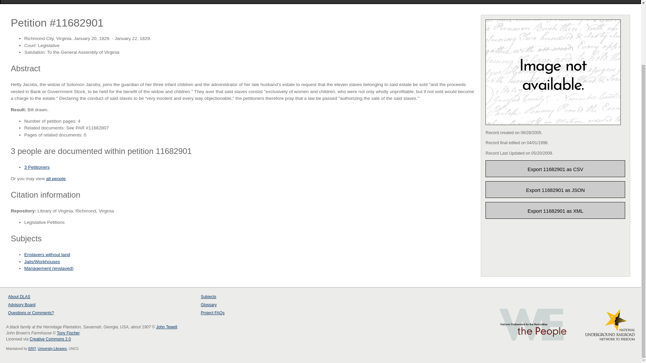 The image size is (646, 363). What do you see at coordinates (555, 169) in the screenshot?
I see `export record information as csv` at bounding box center [555, 169].